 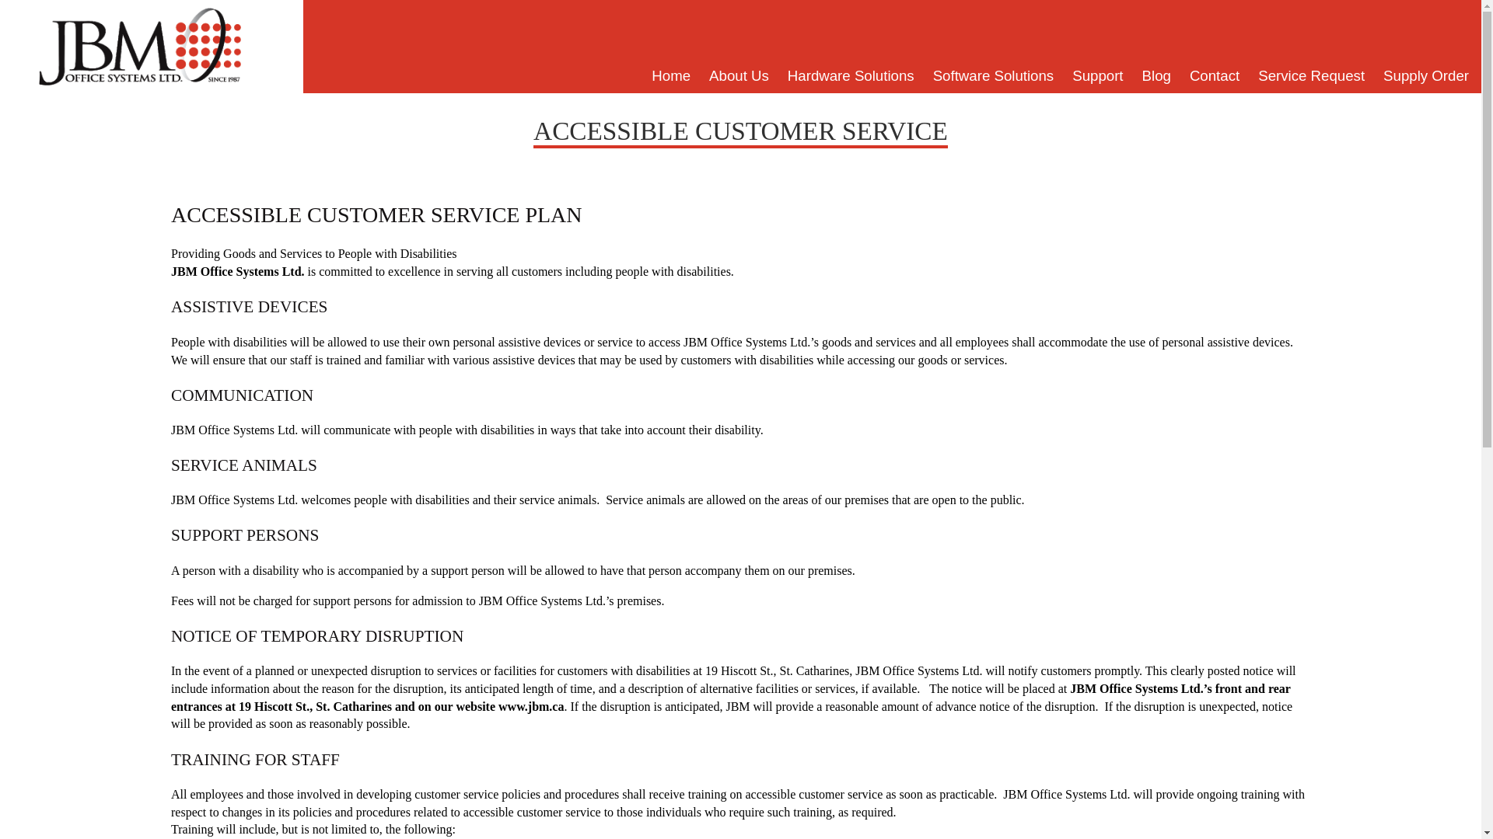 What do you see at coordinates (1215, 75) in the screenshot?
I see `Contact` at bounding box center [1215, 75].